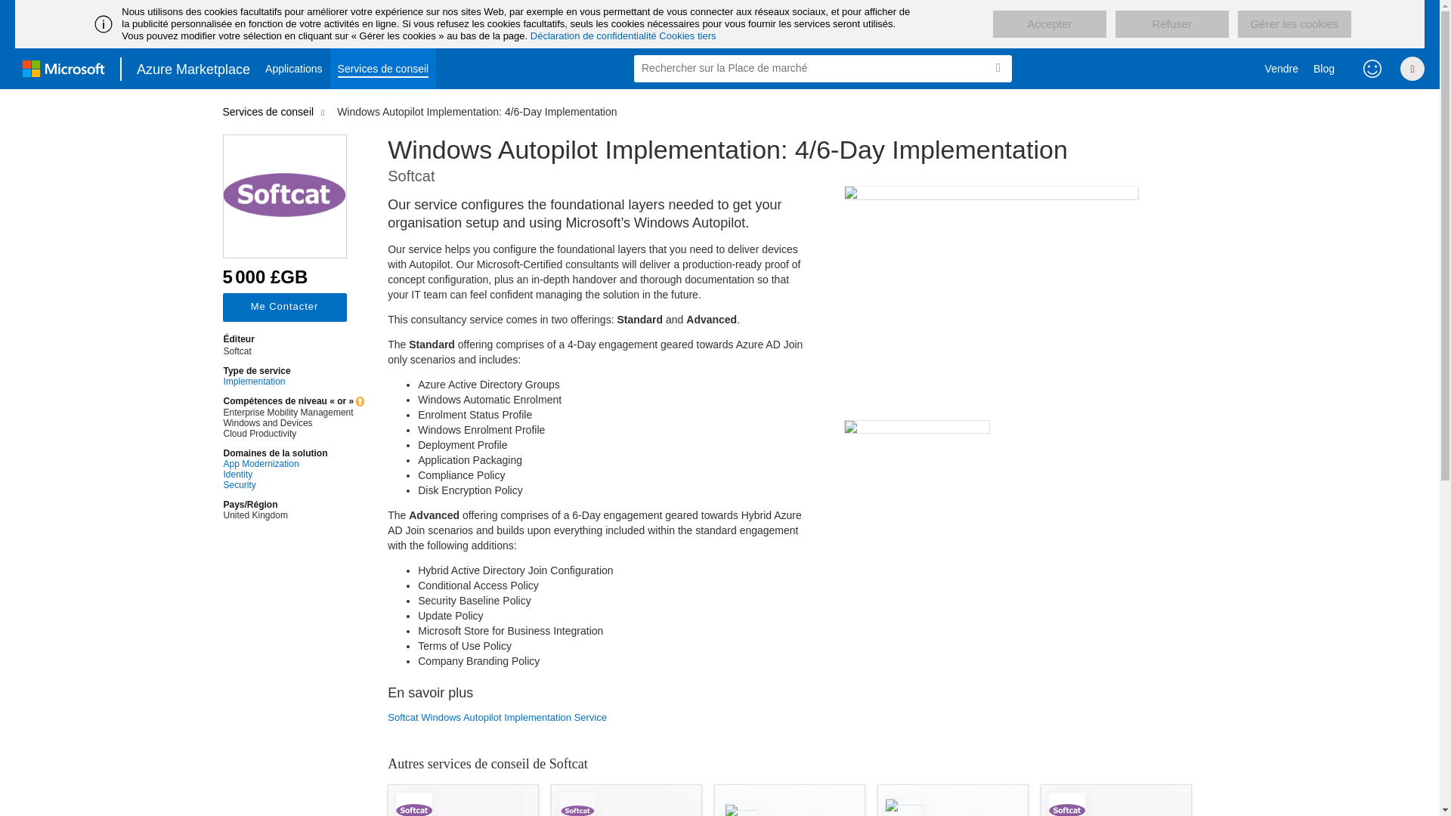 This screenshot has width=1451, height=816. What do you see at coordinates (998, 68) in the screenshot?
I see `Rechercher ` at bounding box center [998, 68].